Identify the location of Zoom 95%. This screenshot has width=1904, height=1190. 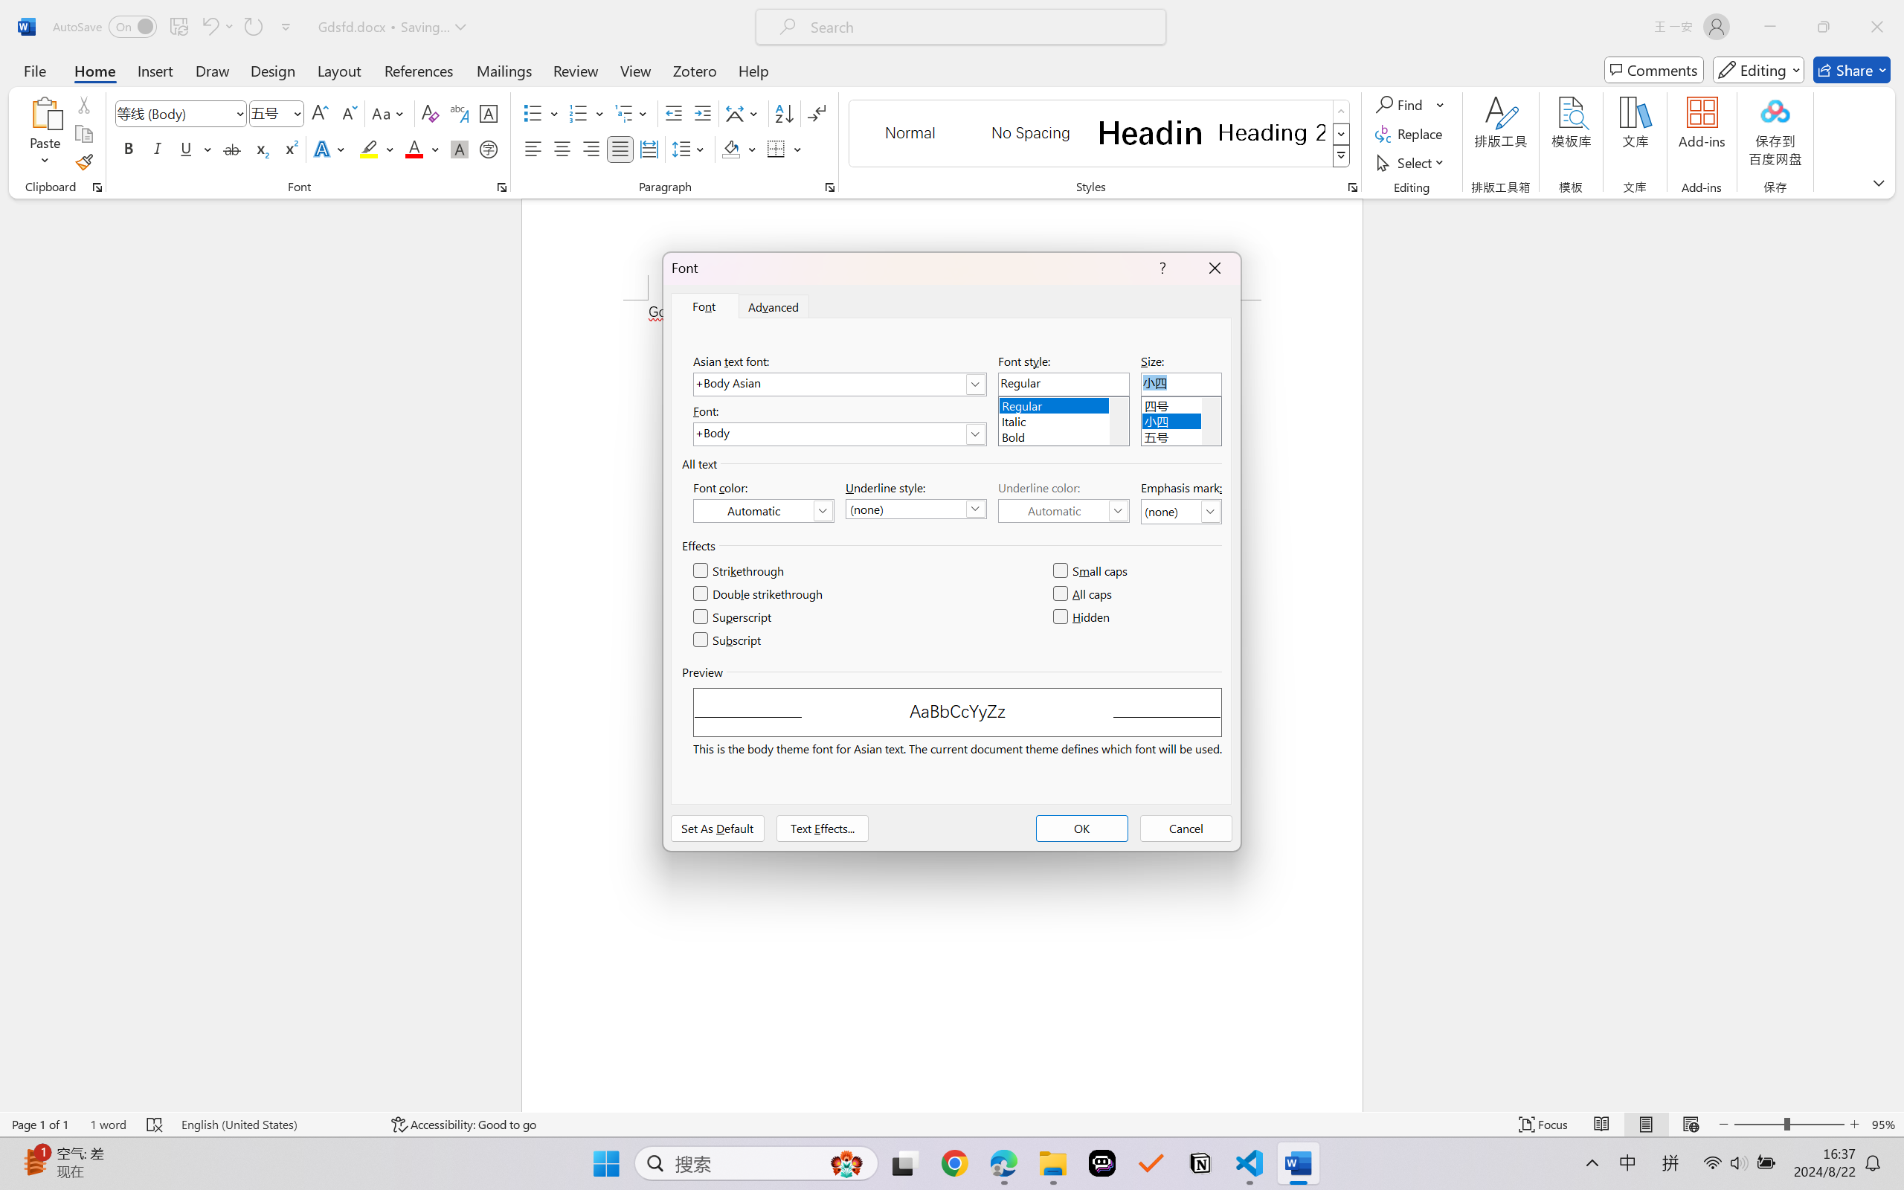
(1884, 1125).